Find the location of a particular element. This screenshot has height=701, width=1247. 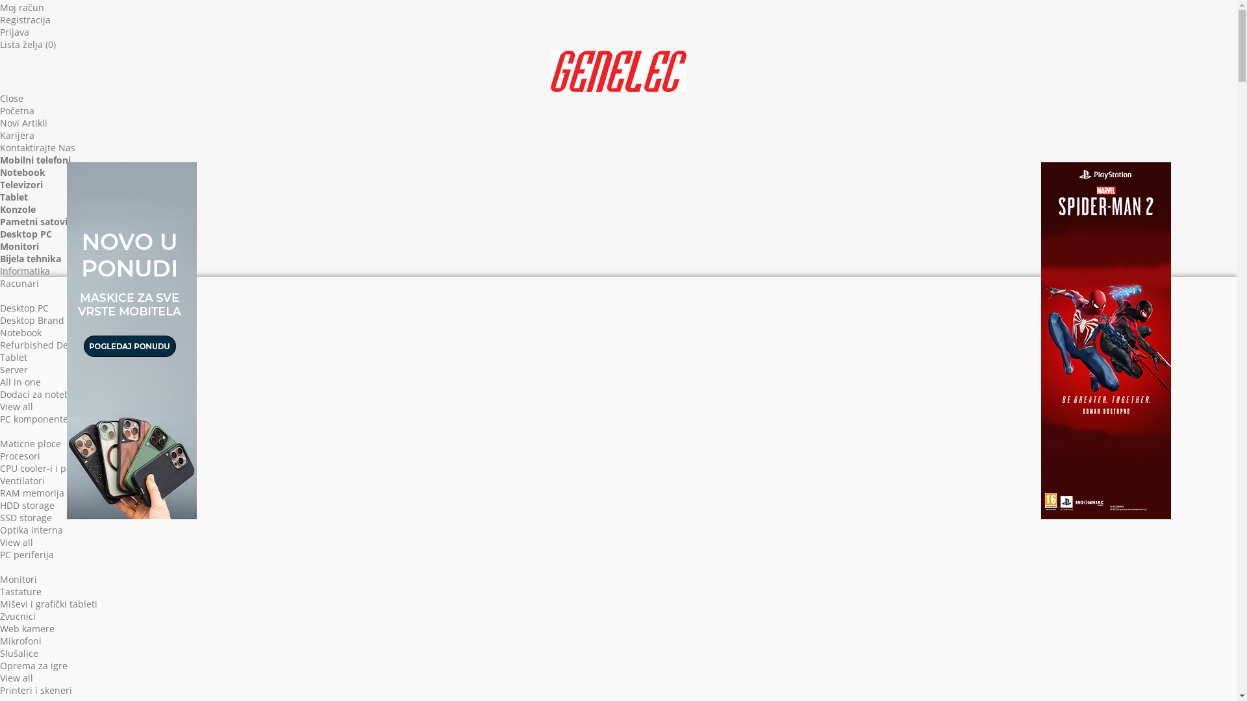

All in one is located at coordinates (21, 382).